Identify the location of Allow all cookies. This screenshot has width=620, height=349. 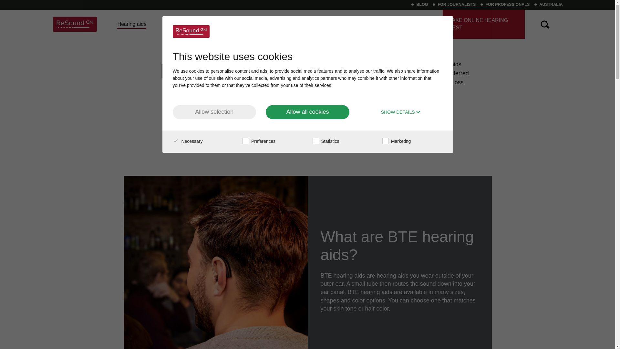
(307, 112).